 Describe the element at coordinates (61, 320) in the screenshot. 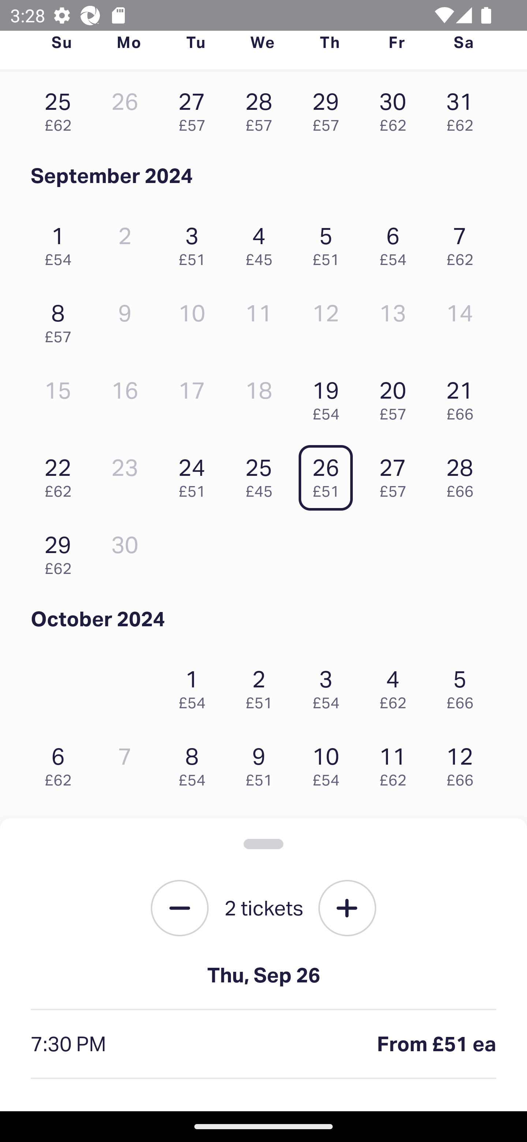

I see `8 £57` at that location.